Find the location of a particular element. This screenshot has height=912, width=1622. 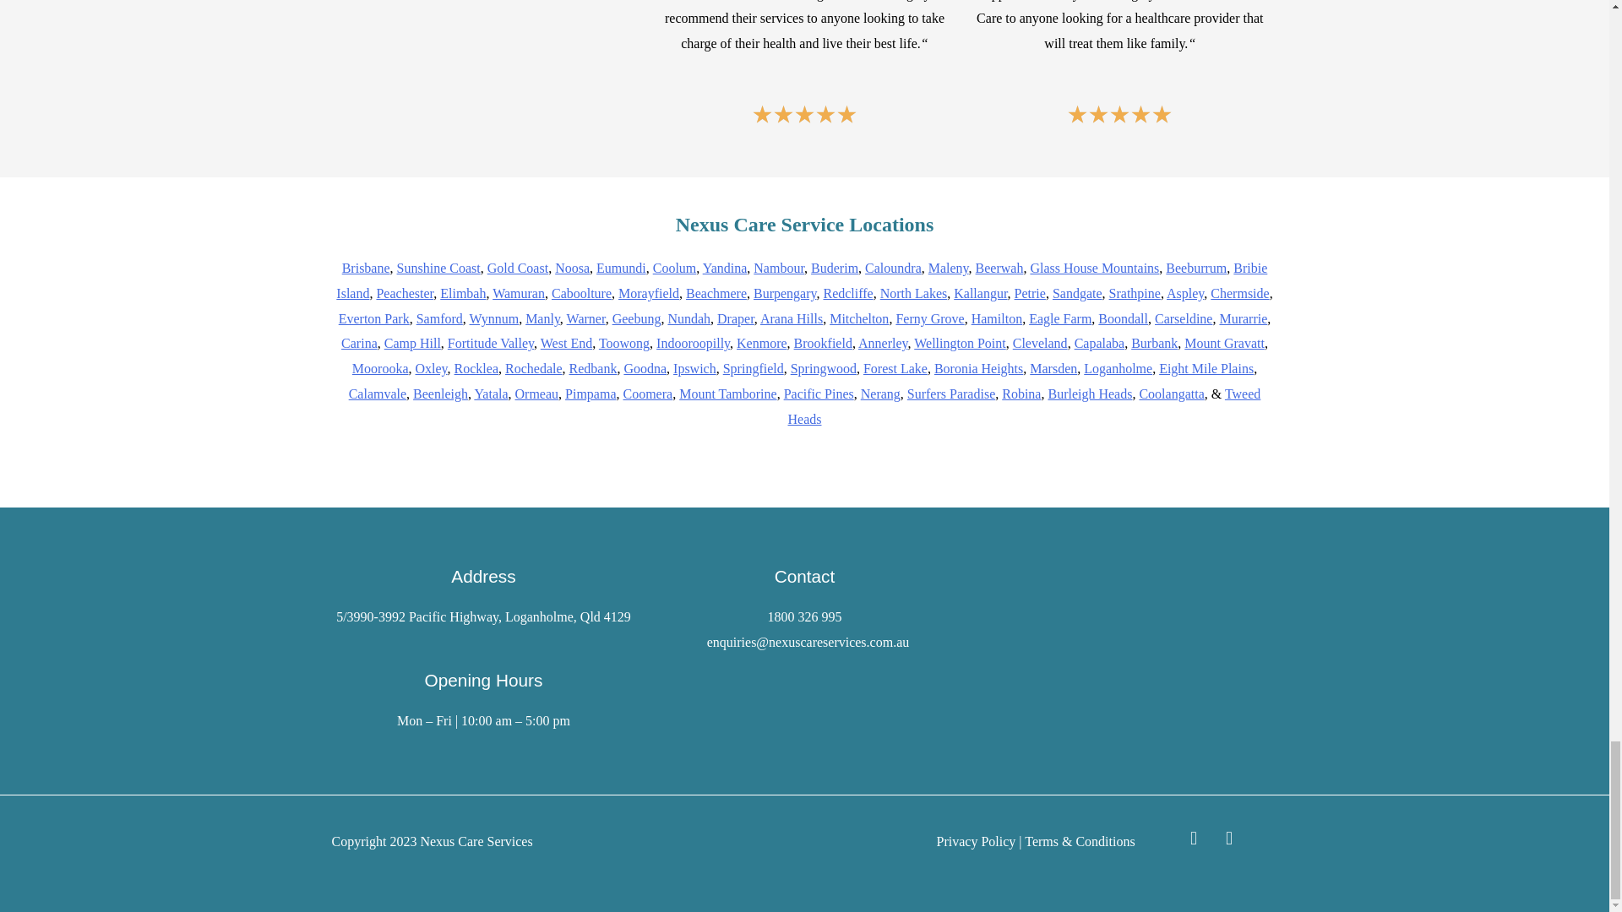

Bribie Island is located at coordinates (801, 280).